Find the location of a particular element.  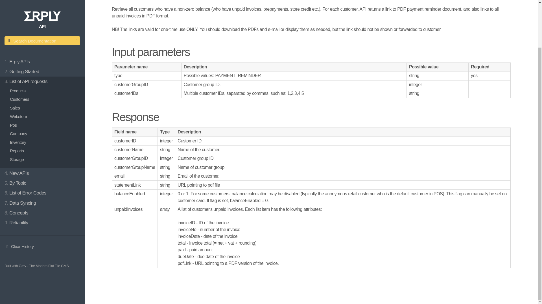

Webstore is located at coordinates (45, 64).